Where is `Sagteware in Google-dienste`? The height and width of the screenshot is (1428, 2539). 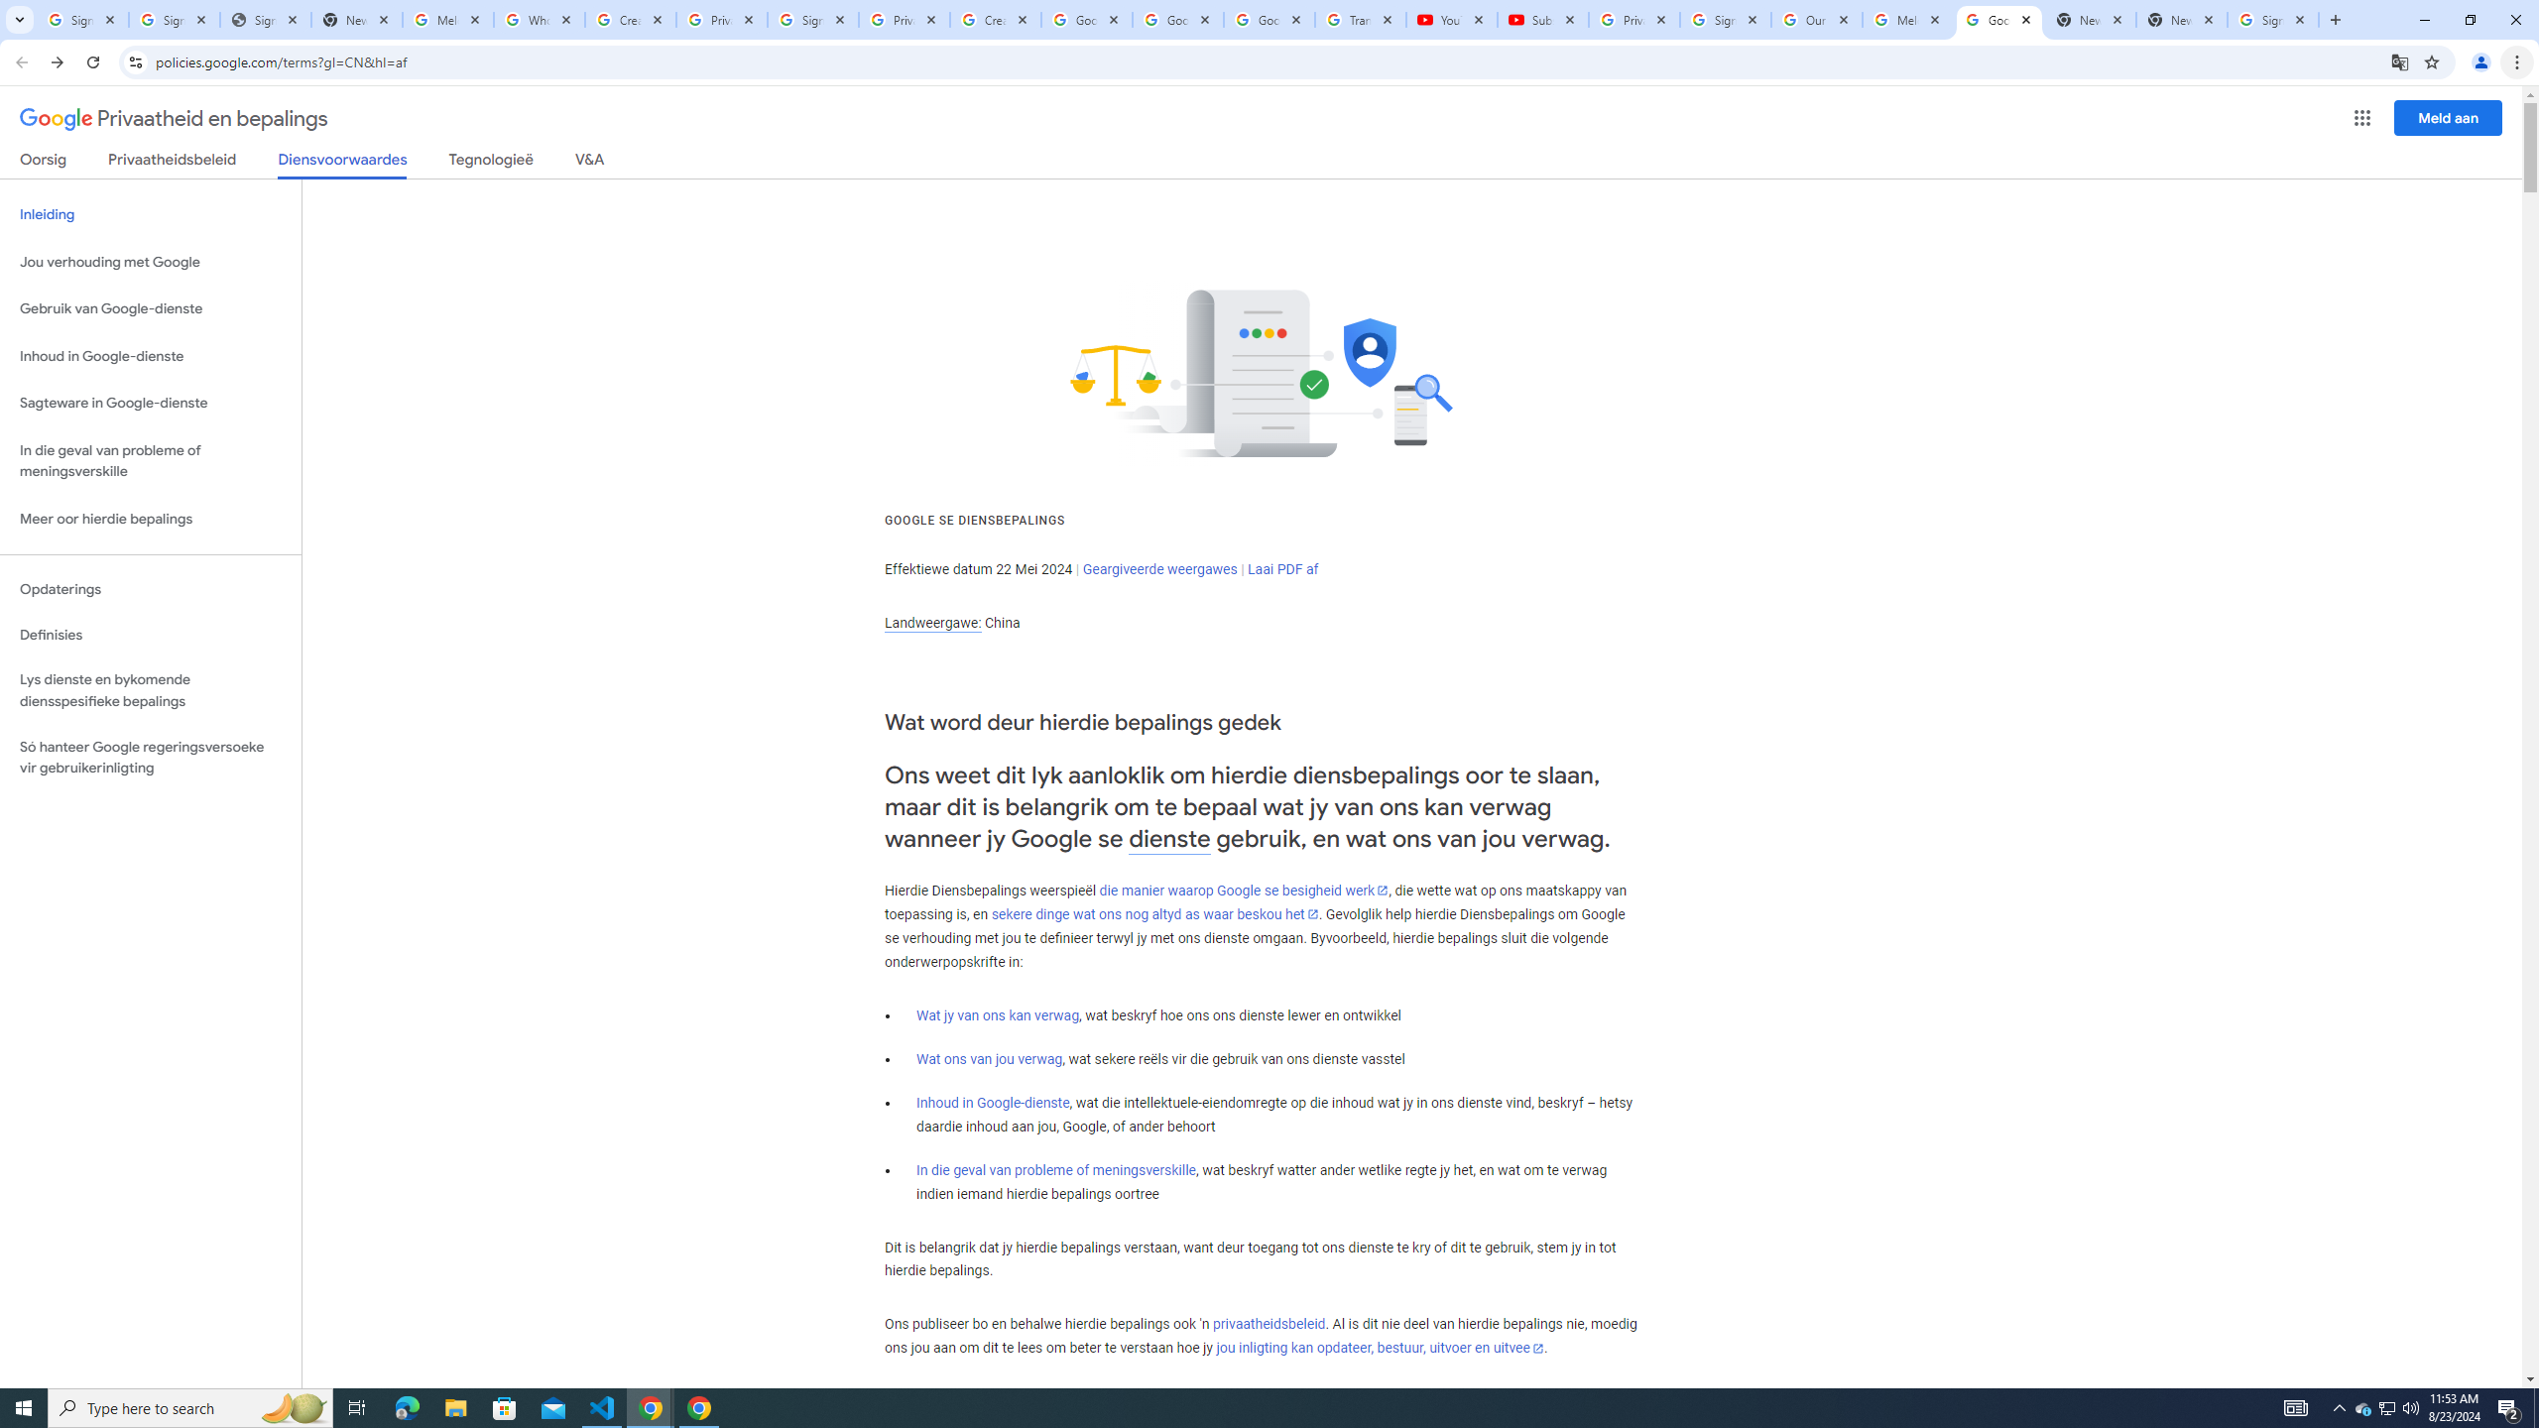 Sagteware in Google-dienste is located at coordinates (151, 403).